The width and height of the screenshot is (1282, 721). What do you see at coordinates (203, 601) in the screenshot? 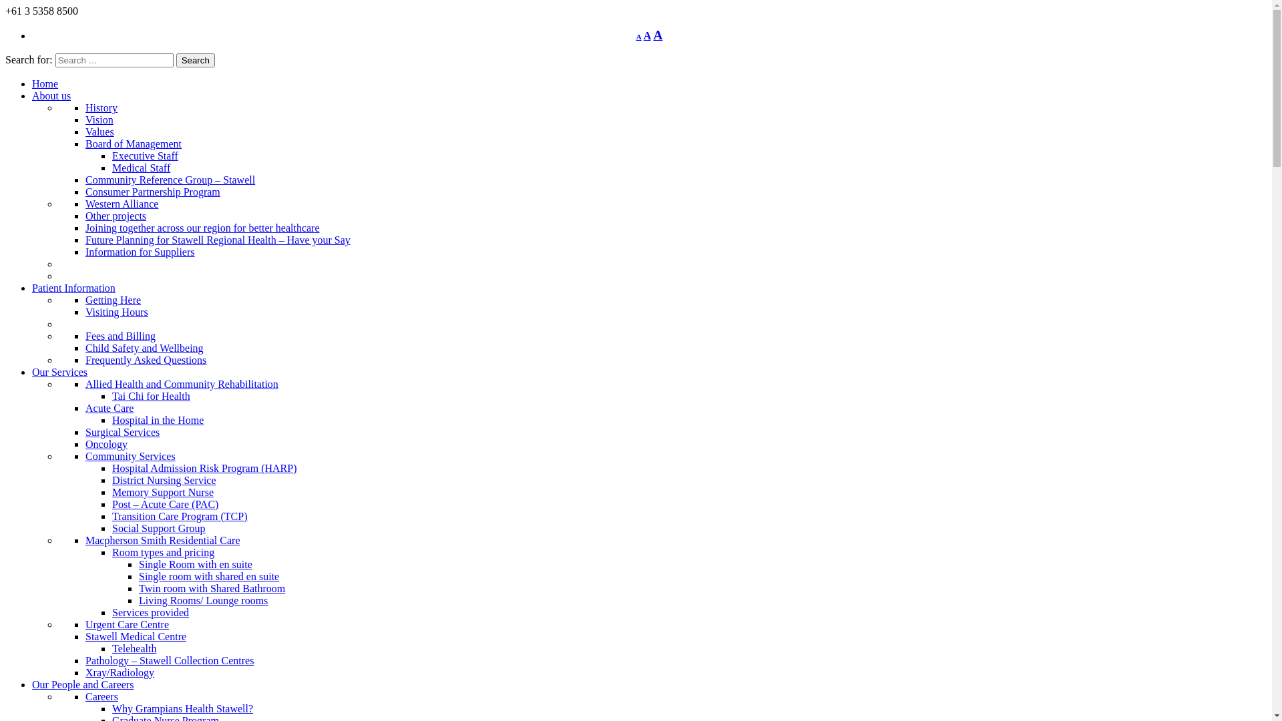
I see `Living Rooms/ Lounge rooms` at bounding box center [203, 601].